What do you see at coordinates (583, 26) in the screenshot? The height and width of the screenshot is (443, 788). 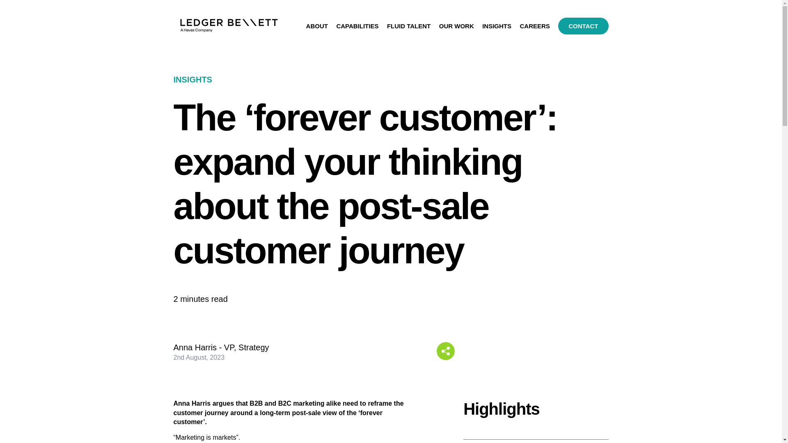 I see `CONTACT` at bounding box center [583, 26].